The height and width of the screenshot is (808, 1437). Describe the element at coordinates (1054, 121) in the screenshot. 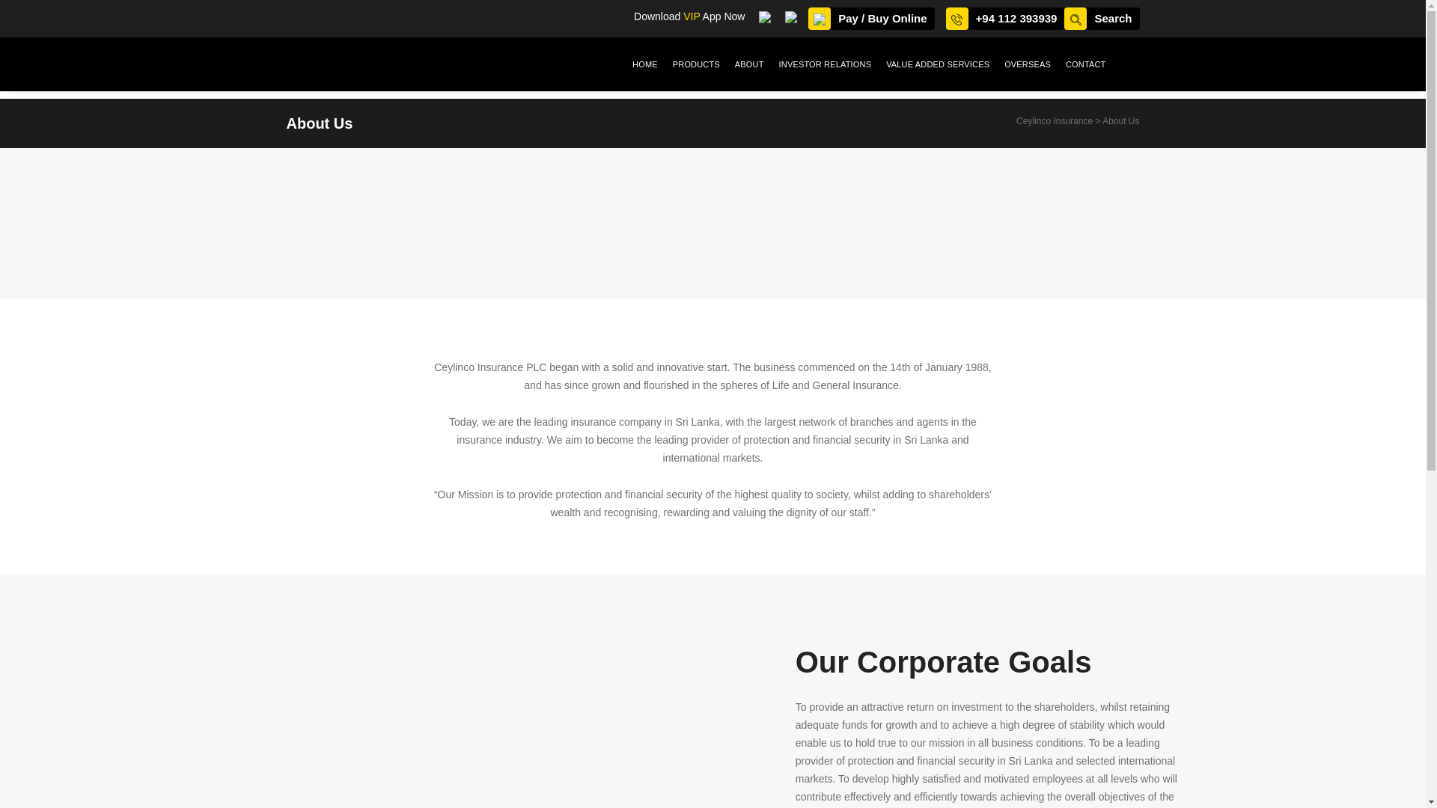

I see `Go to Ceylinco Insurance.` at that location.